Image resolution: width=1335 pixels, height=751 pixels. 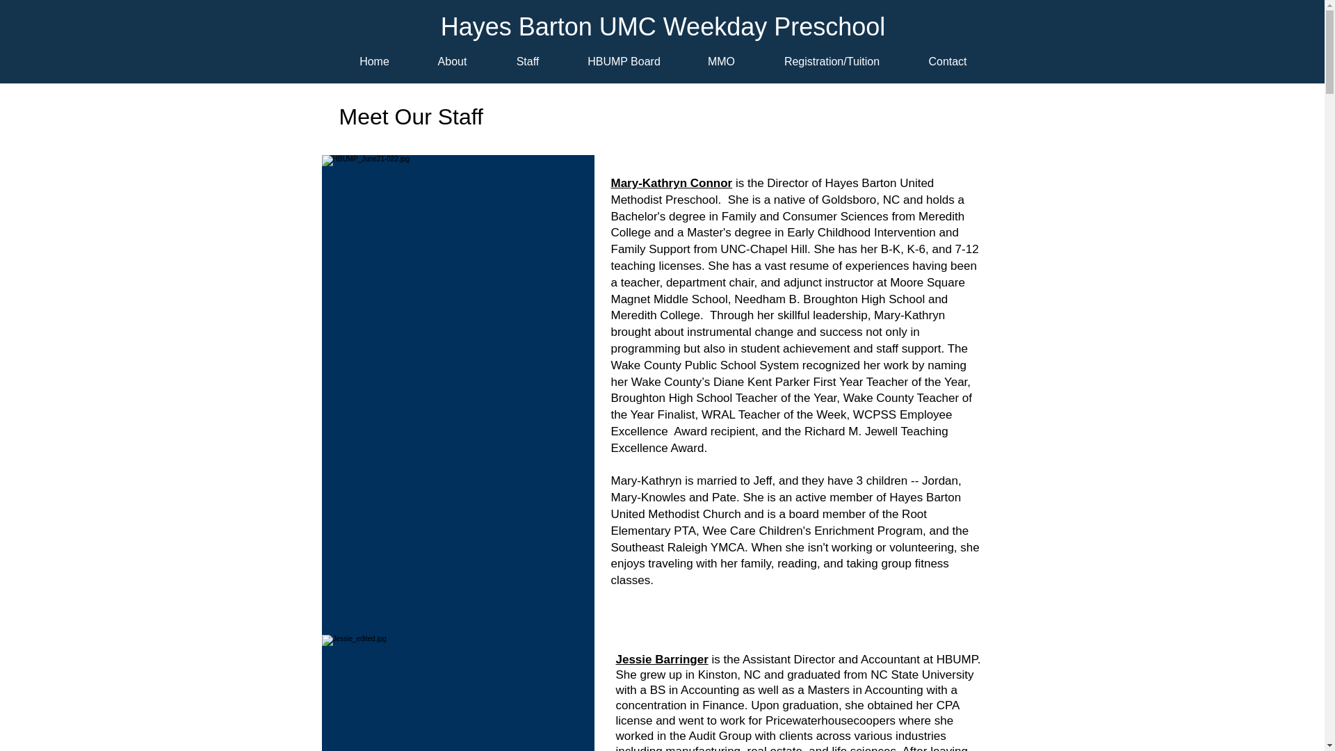 What do you see at coordinates (373, 61) in the screenshot?
I see `Home` at bounding box center [373, 61].